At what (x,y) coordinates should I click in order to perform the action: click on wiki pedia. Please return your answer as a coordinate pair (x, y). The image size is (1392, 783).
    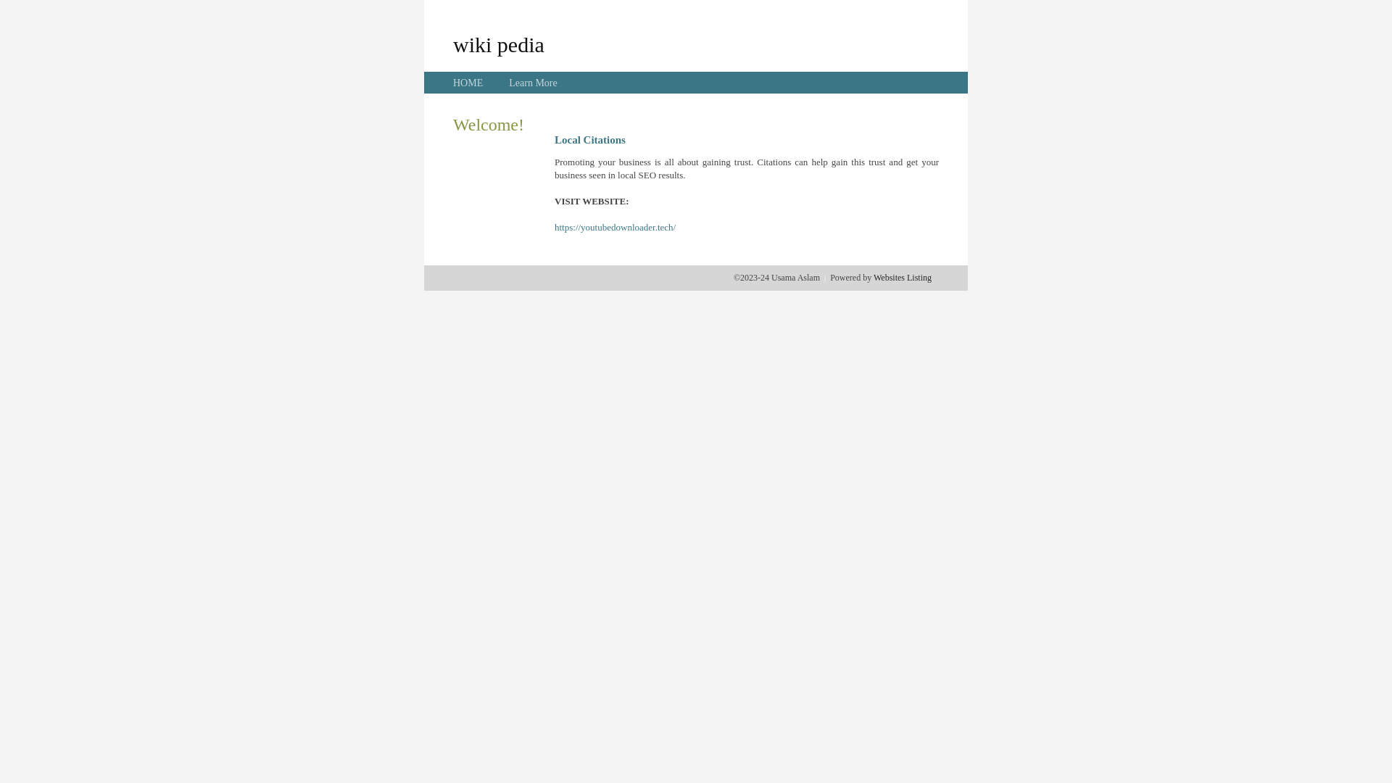
    Looking at the image, I should click on (499, 44).